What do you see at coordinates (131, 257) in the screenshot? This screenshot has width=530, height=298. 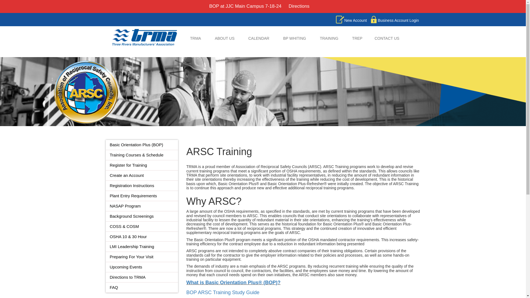 I see `Preparing For Your Visit` at bounding box center [131, 257].